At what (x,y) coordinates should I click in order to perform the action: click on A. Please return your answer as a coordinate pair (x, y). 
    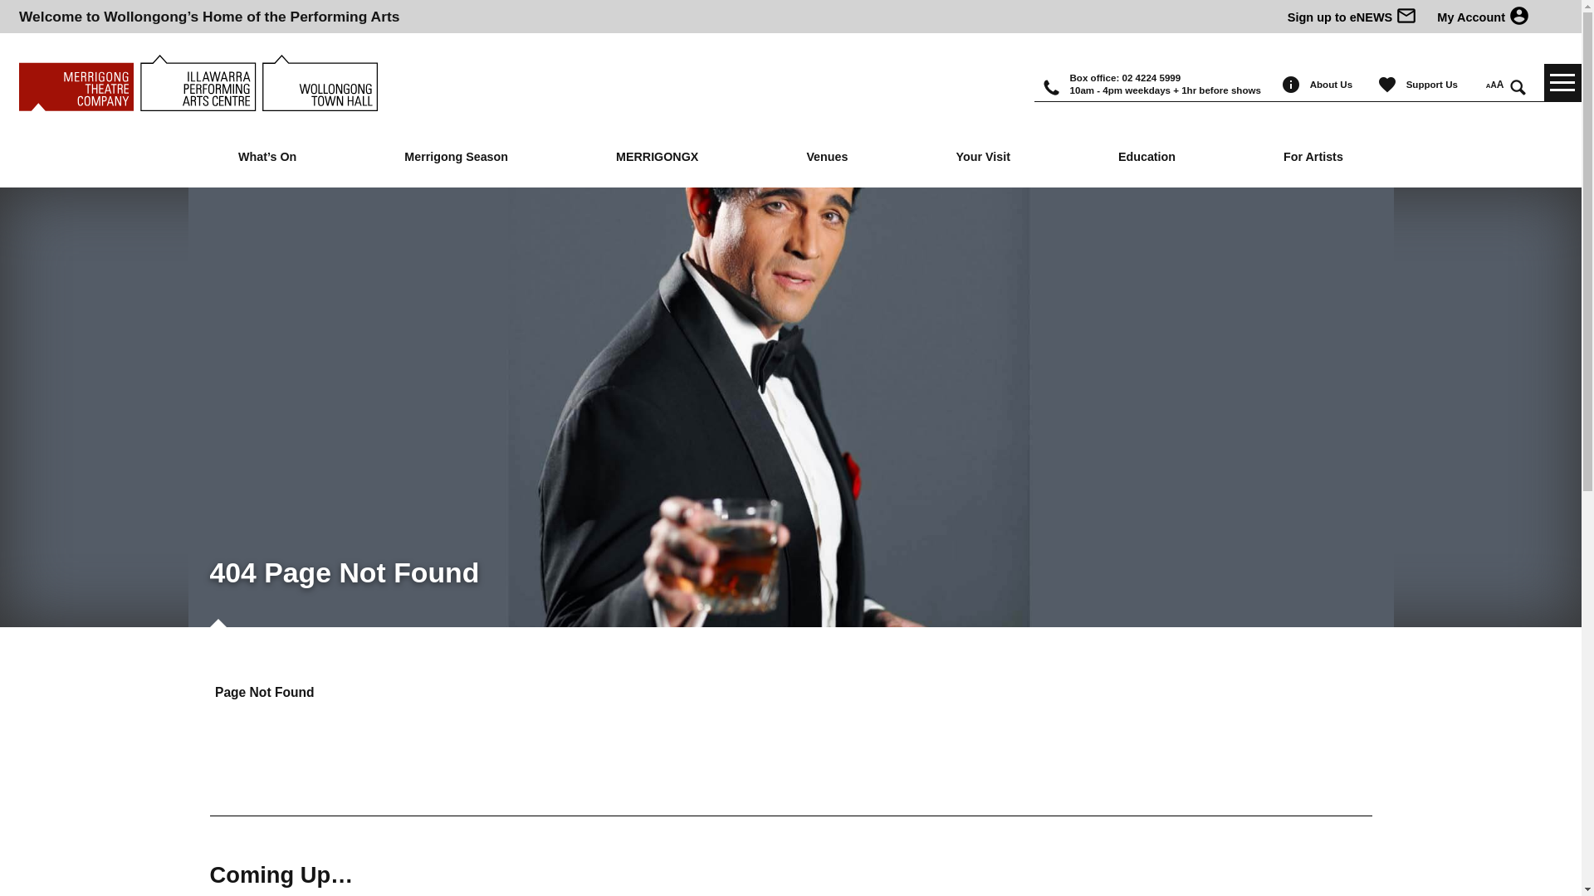
    Looking at the image, I should click on (1494, 85).